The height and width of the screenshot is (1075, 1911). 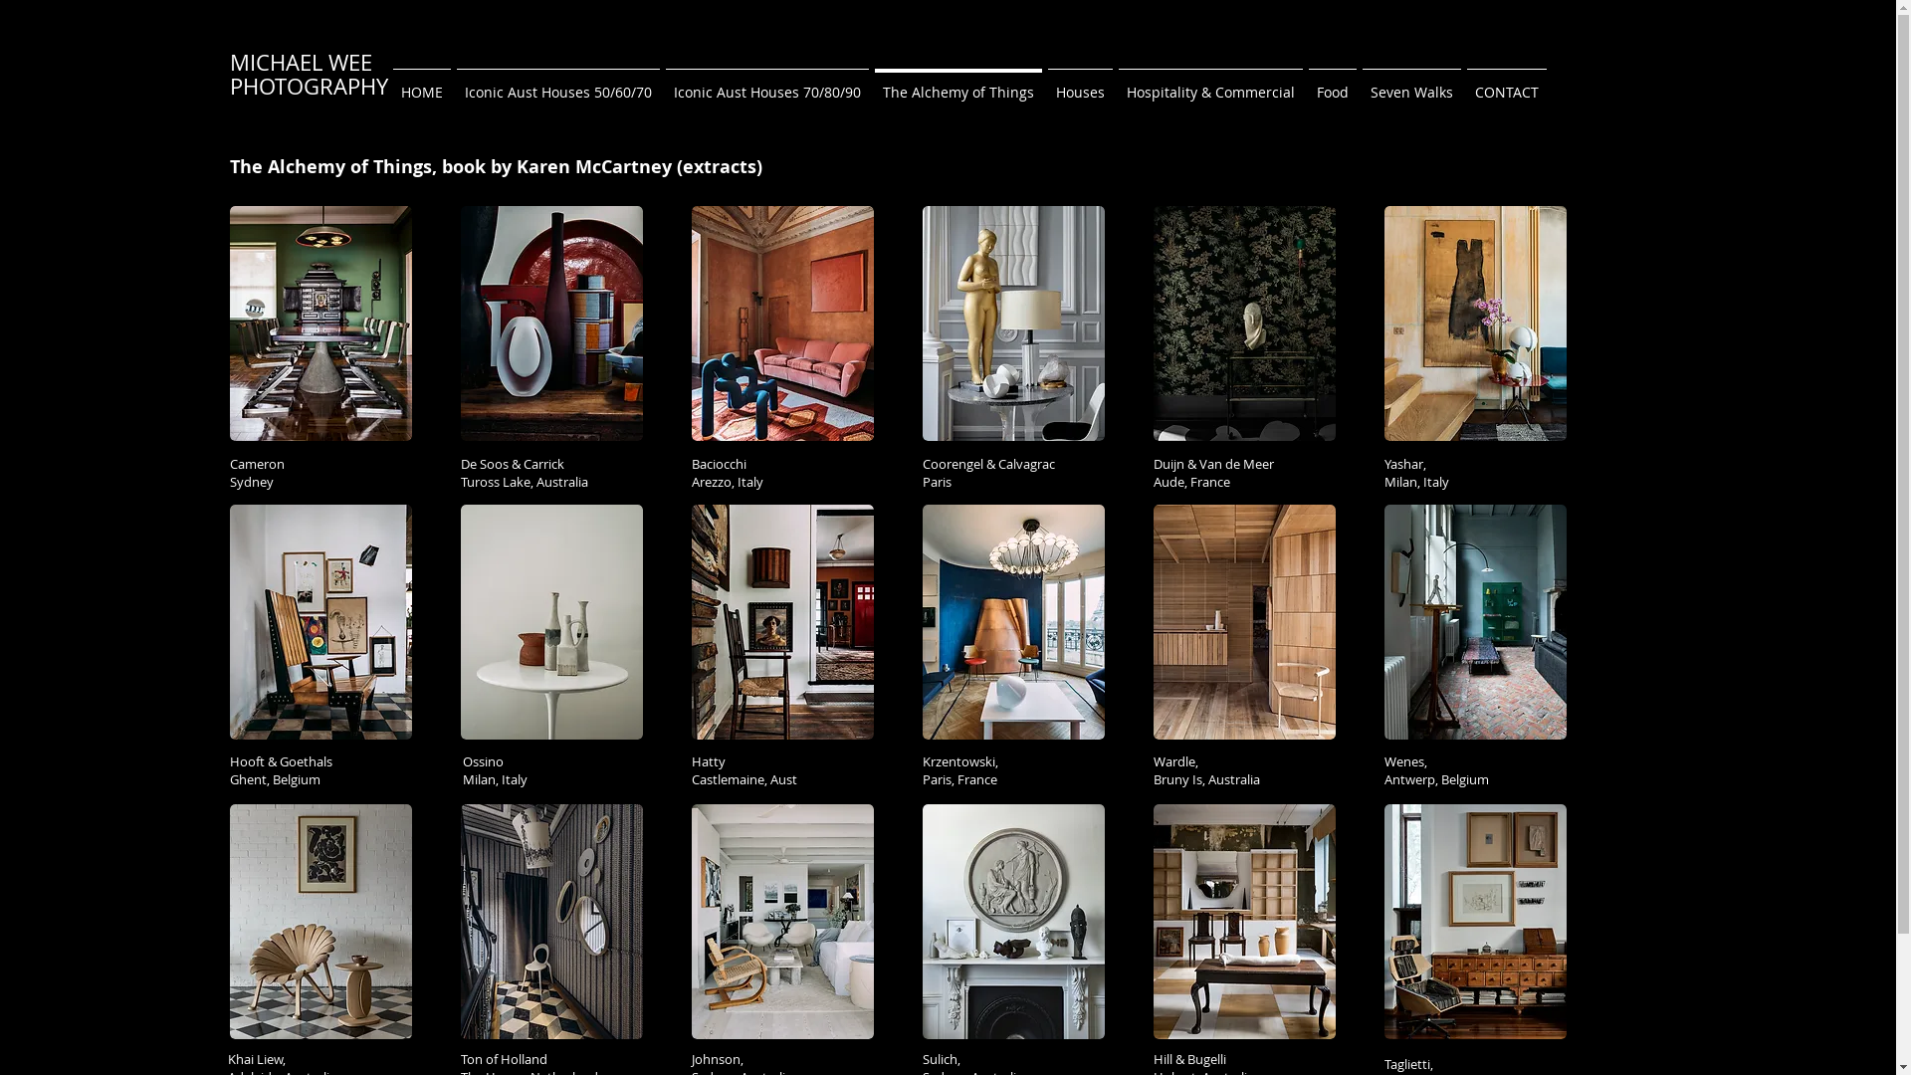 I want to click on Hospitality & Commercial, so click(x=1210, y=84).